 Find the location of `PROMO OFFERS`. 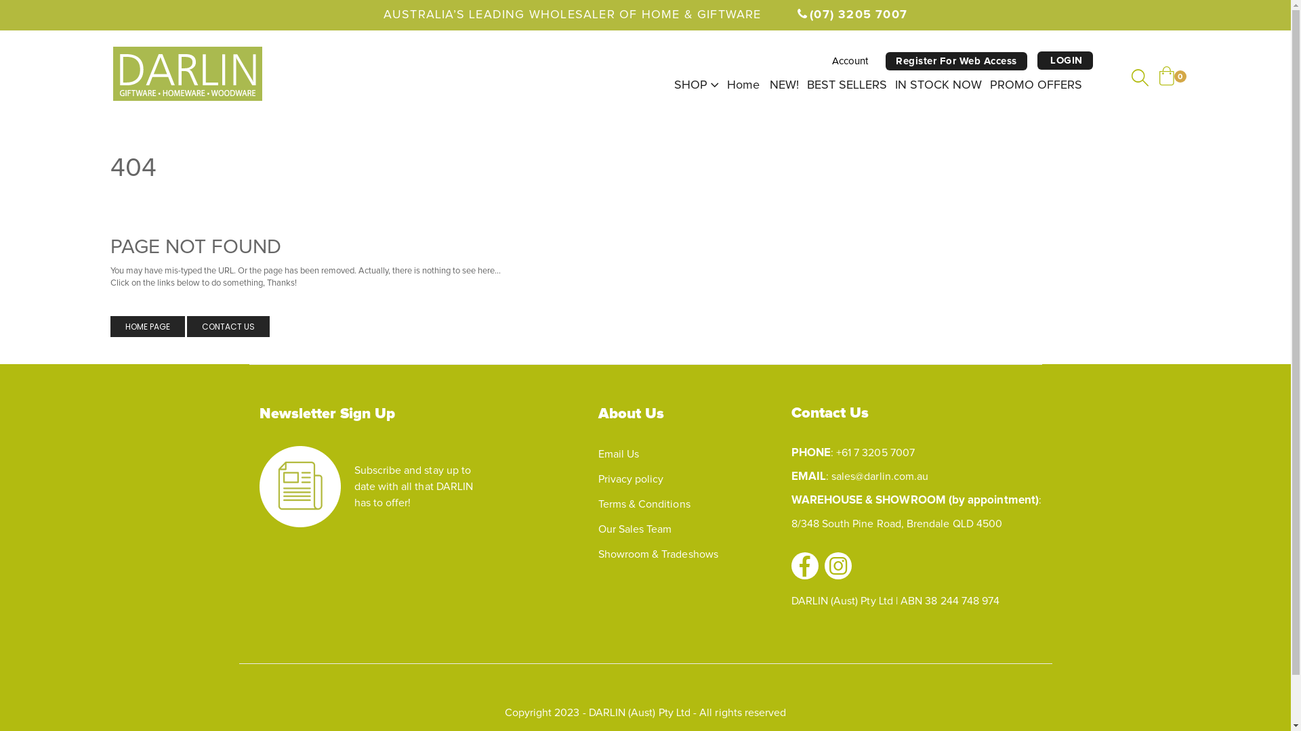

PROMO OFFERS is located at coordinates (1035, 85).